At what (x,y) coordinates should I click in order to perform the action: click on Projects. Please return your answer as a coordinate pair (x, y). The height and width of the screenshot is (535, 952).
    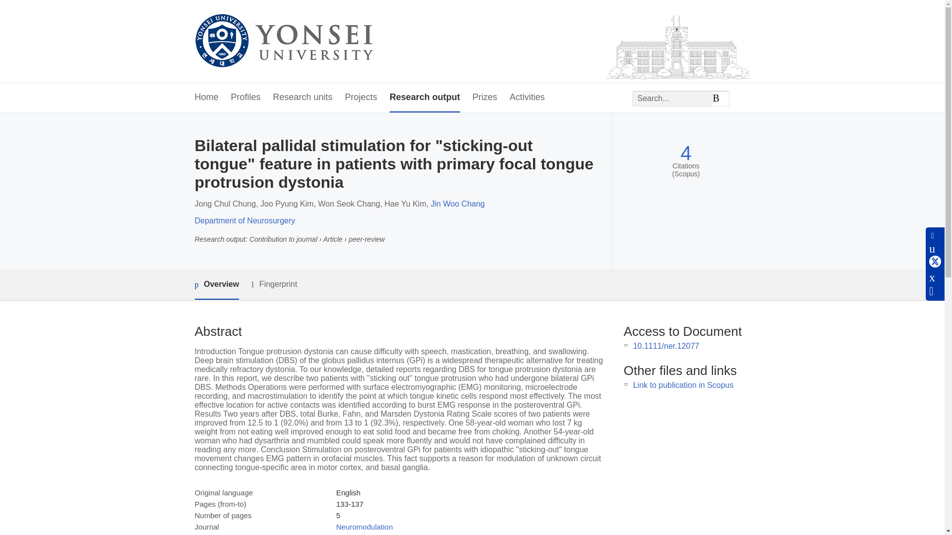
    Looking at the image, I should click on (361, 98).